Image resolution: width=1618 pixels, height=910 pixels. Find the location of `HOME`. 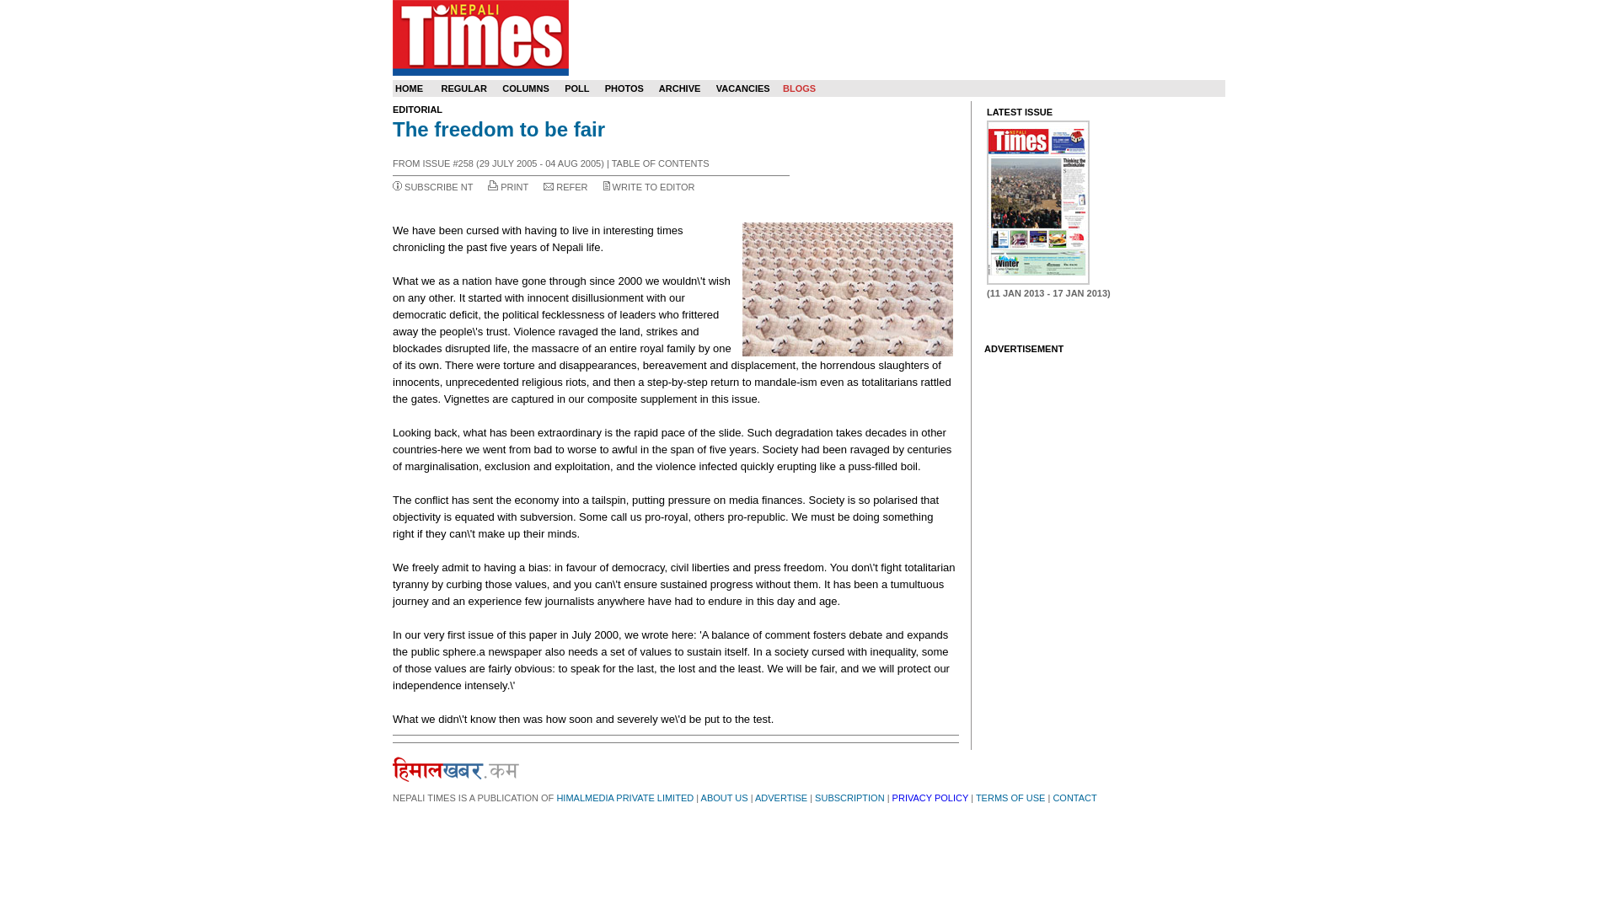

HOME is located at coordinates (408, 88).